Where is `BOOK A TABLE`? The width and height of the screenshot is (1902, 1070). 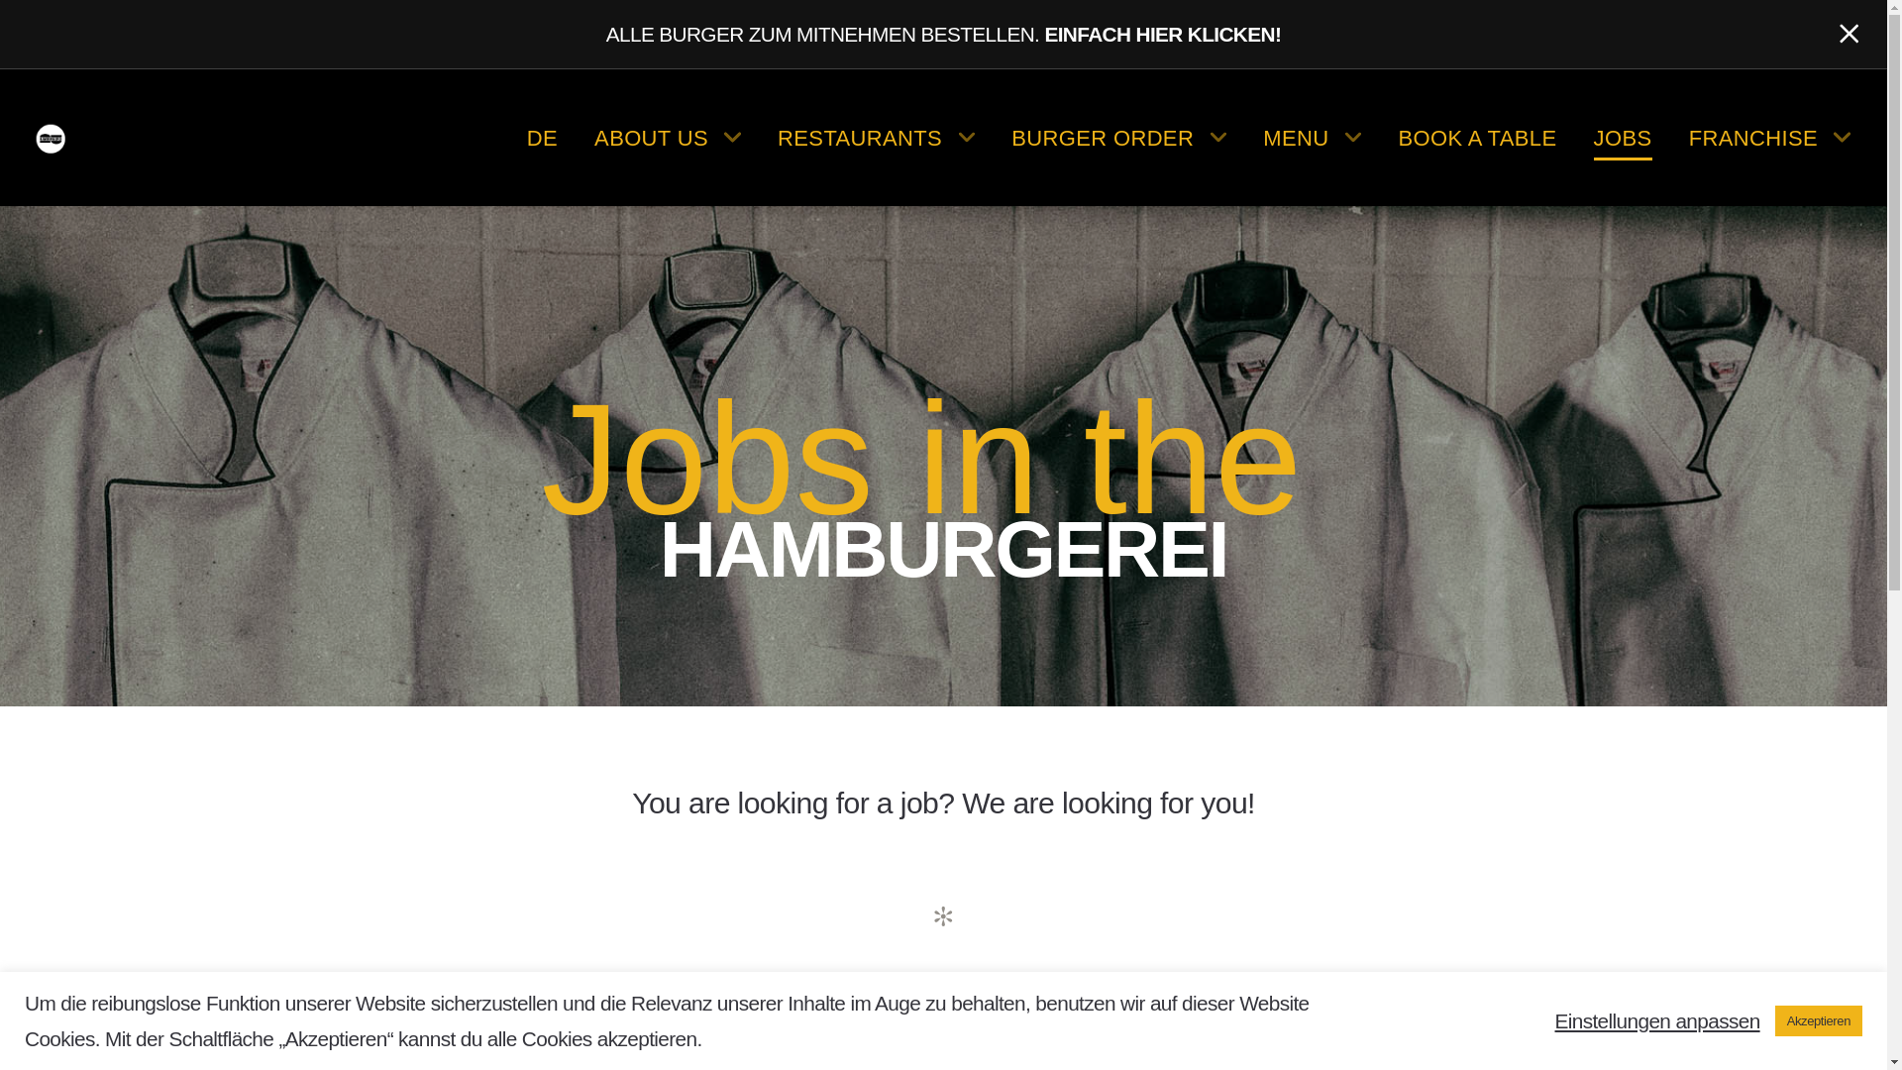
BOOK A TABLE is located at coordinates (1476, 135).